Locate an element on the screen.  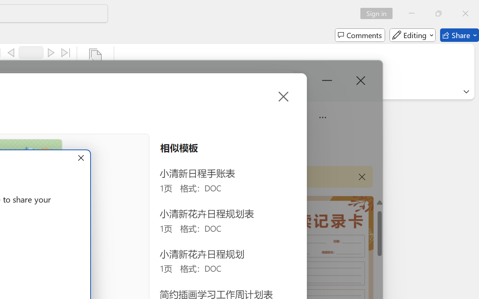
Next is located at coordinates (51, 53).